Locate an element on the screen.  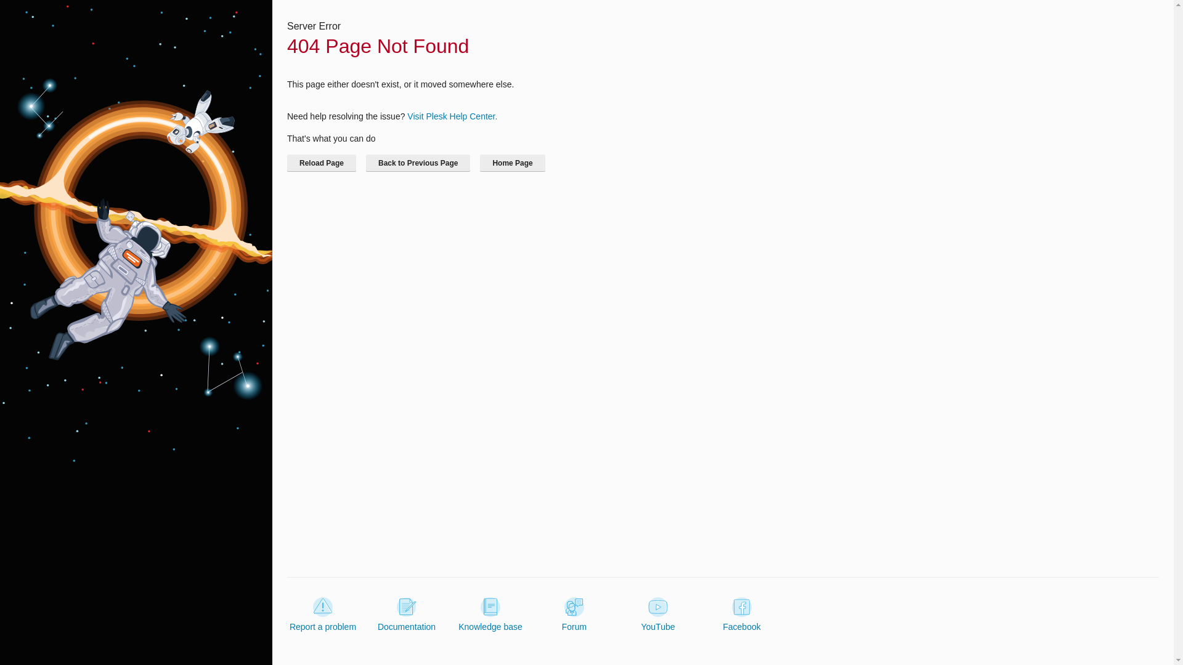
Reload Page is located at coordinates (322, 163).